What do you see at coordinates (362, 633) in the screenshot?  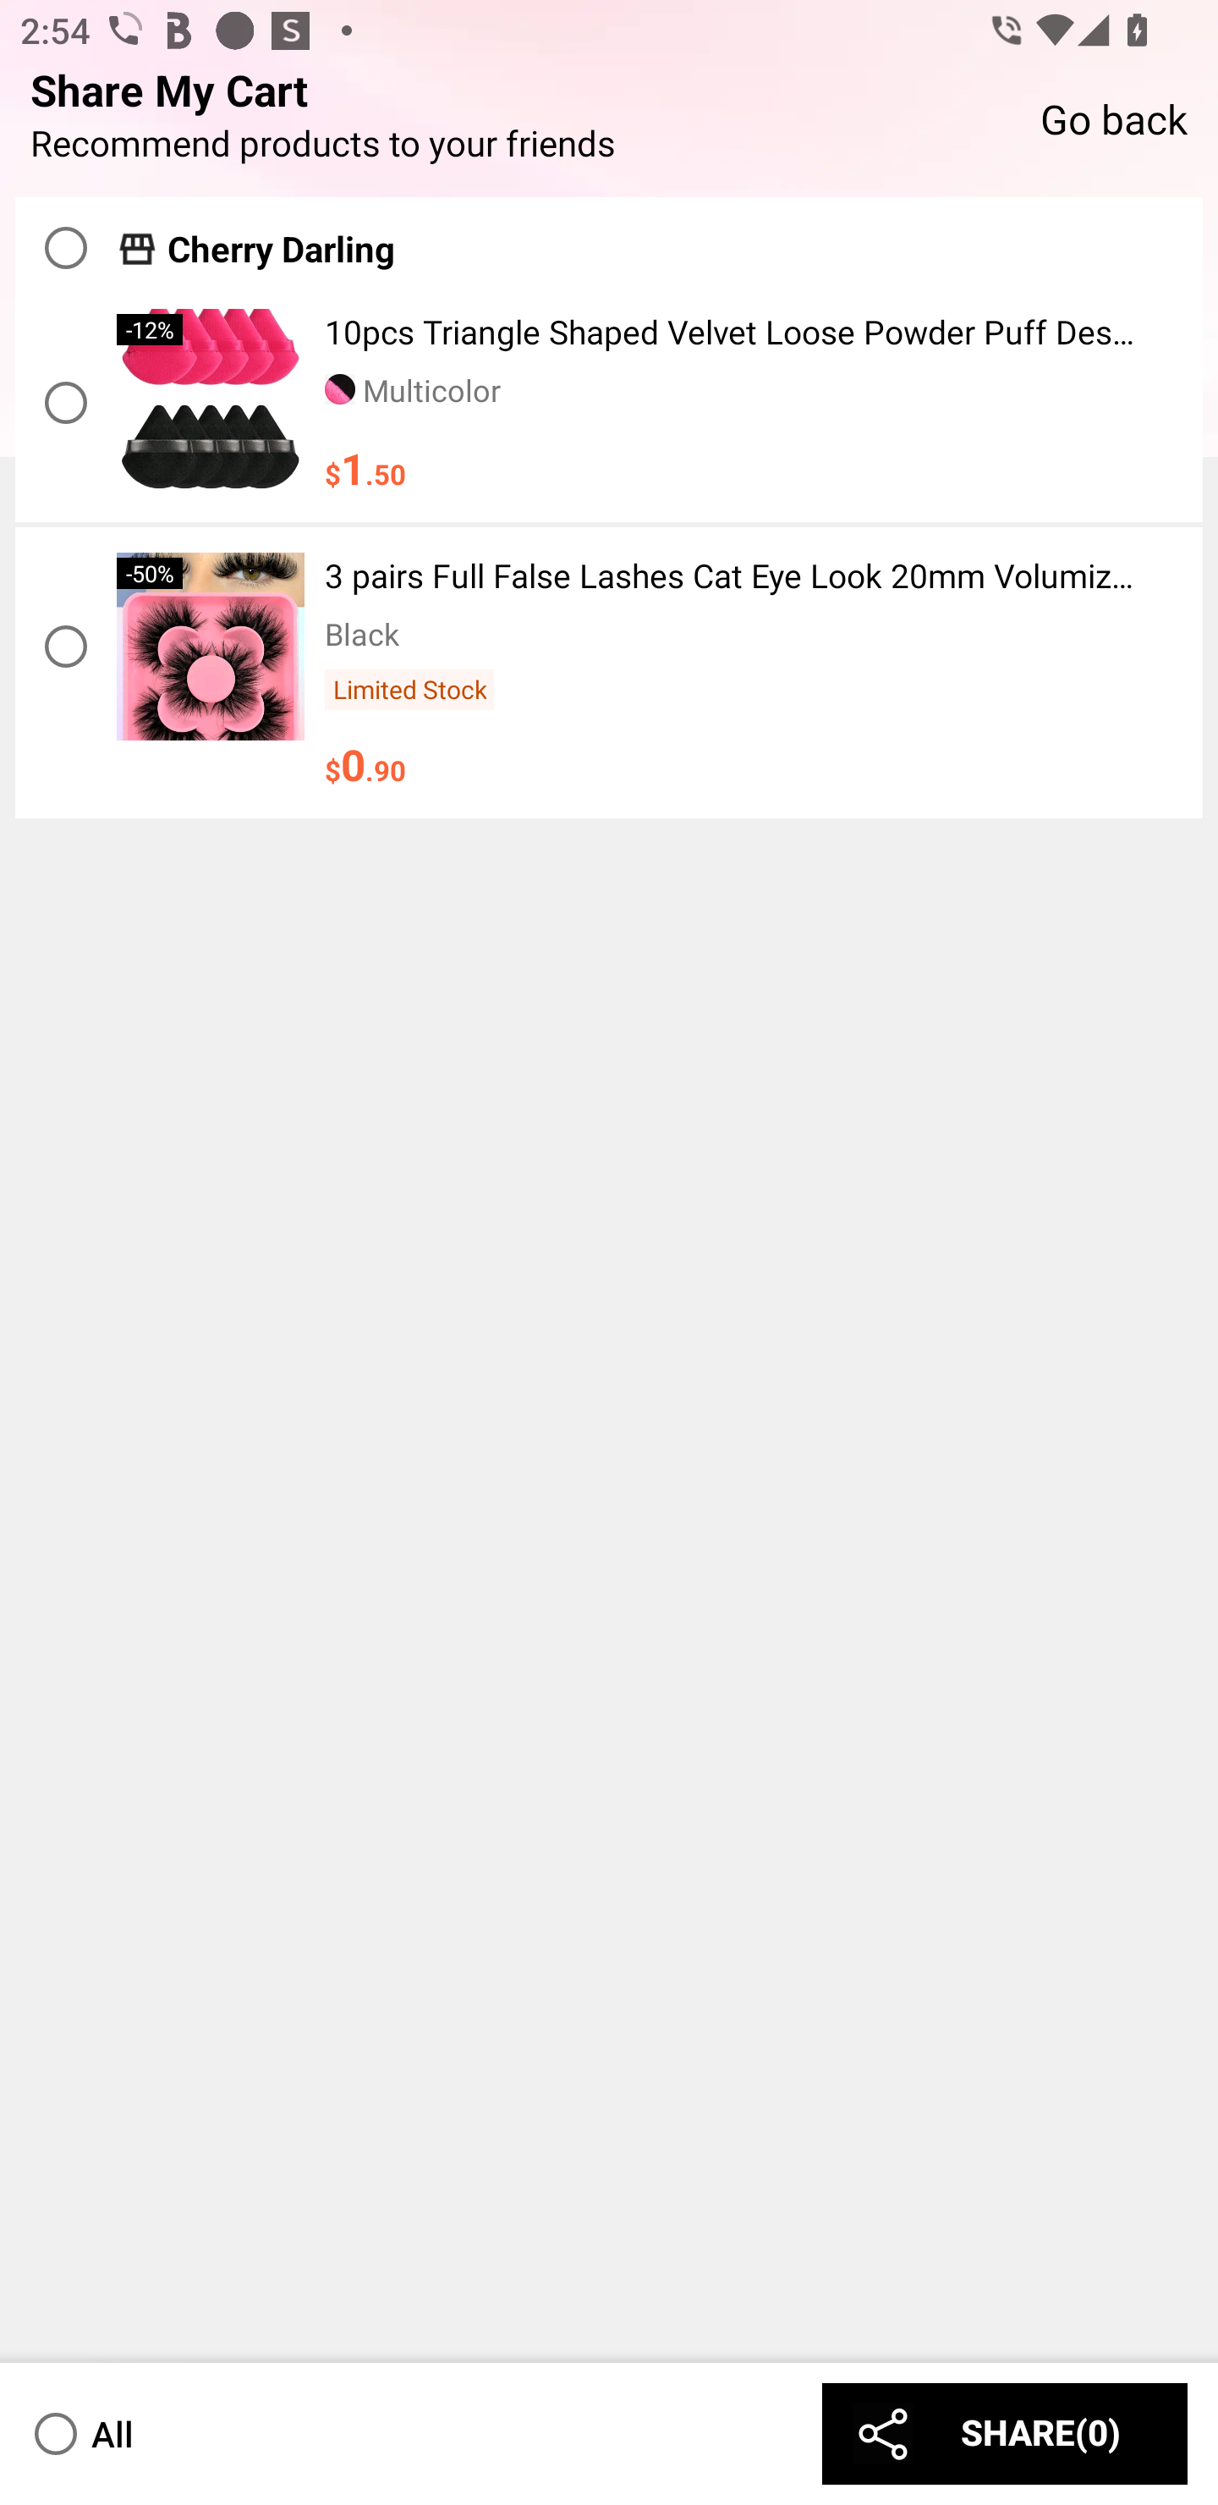 I see `Black` at bounding box center [362, 633].